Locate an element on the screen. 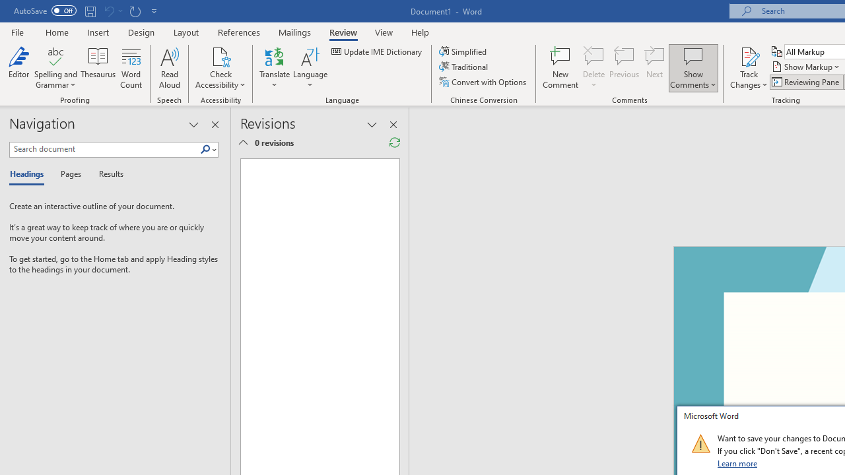 Image resolution: width=845 pixels, height=475 pixels. Repeat Doc Close is located at coordinates (135, 11).